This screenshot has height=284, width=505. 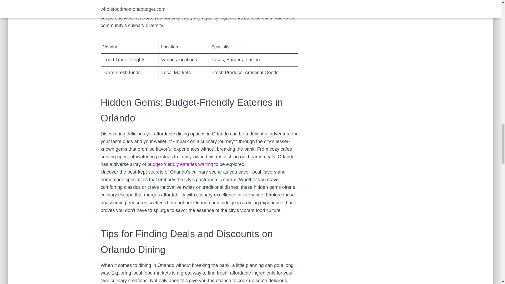 I want to click on eating on a budget in copenhagen, so click(x=180, y=164).